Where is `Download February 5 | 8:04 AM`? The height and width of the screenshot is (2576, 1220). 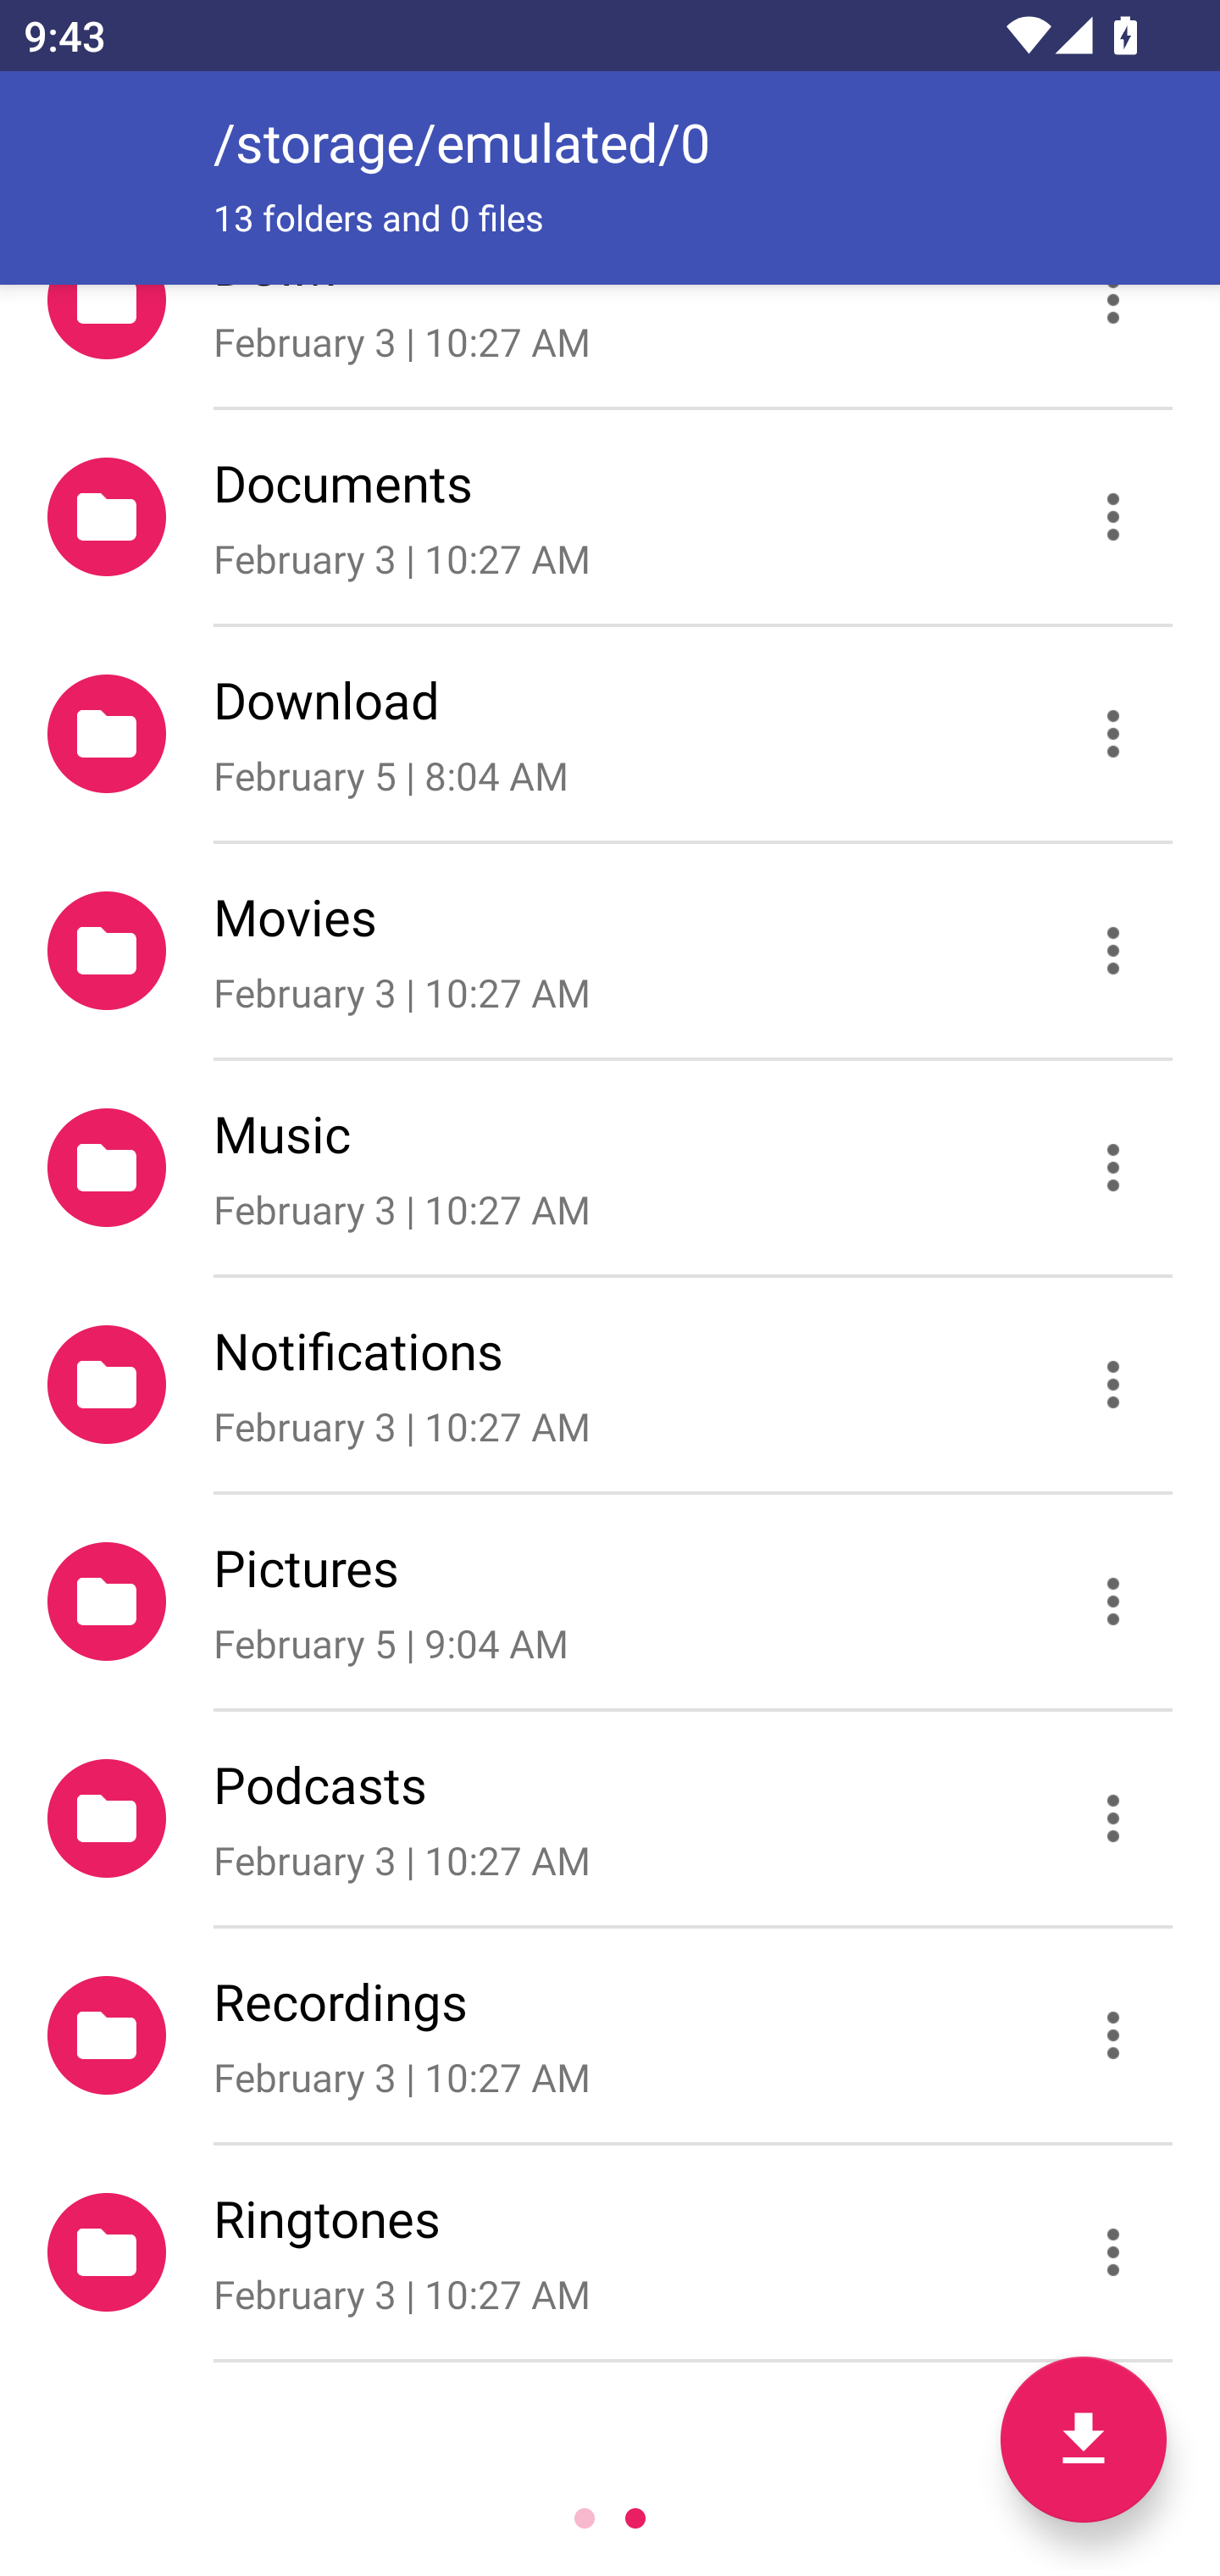 Download February 5 | 8:04 AM is located at coordinates (610, 732).